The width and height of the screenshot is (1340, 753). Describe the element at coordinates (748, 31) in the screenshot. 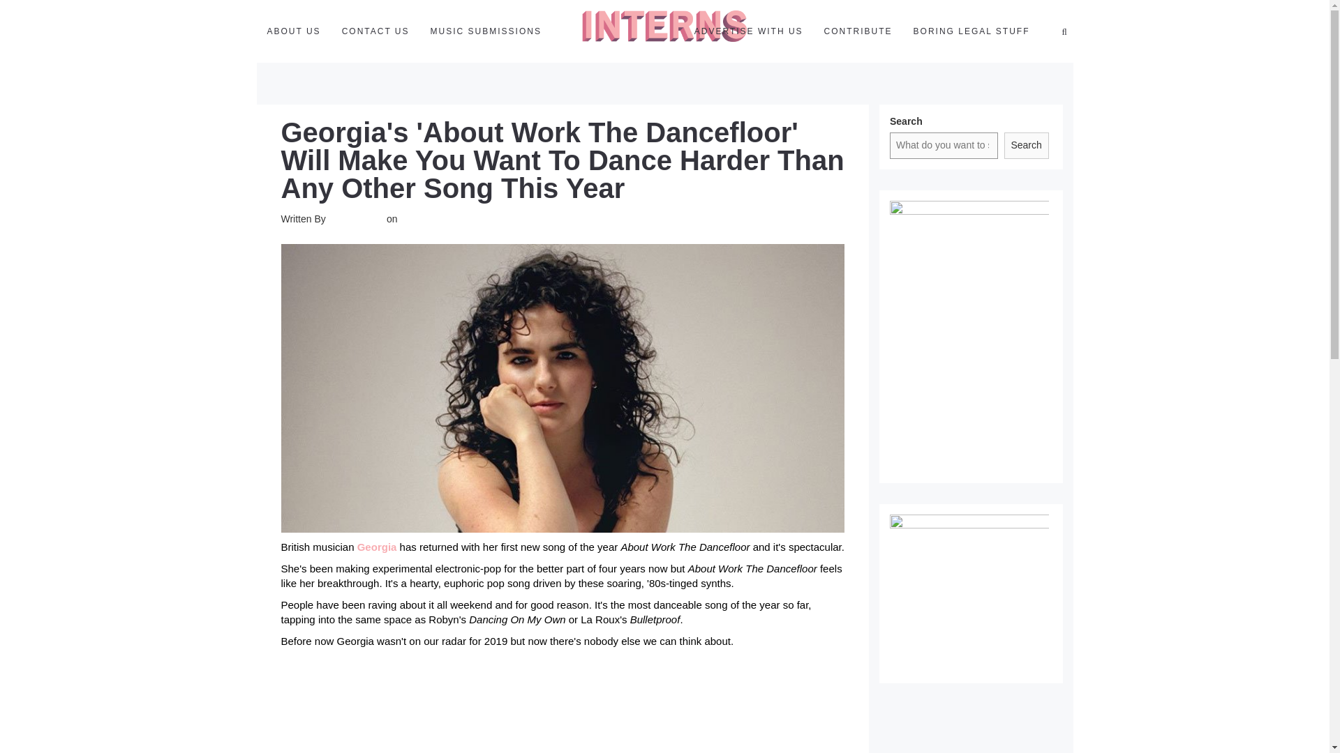

I see `Advertise With Us` at that location.